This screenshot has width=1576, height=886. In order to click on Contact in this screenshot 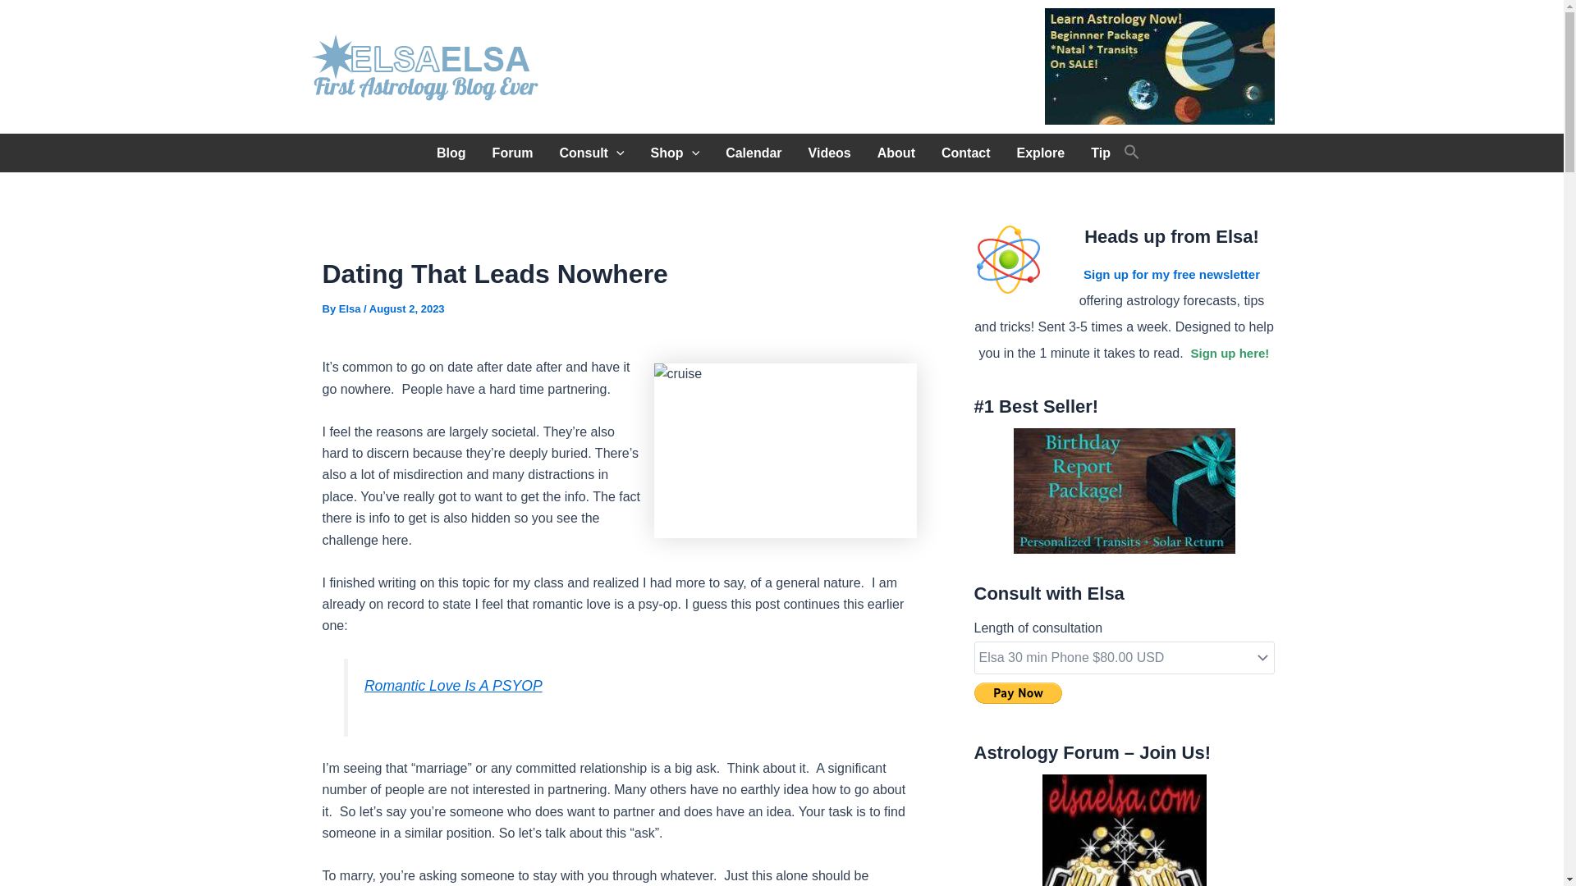, I will do `click(965, 153)`.